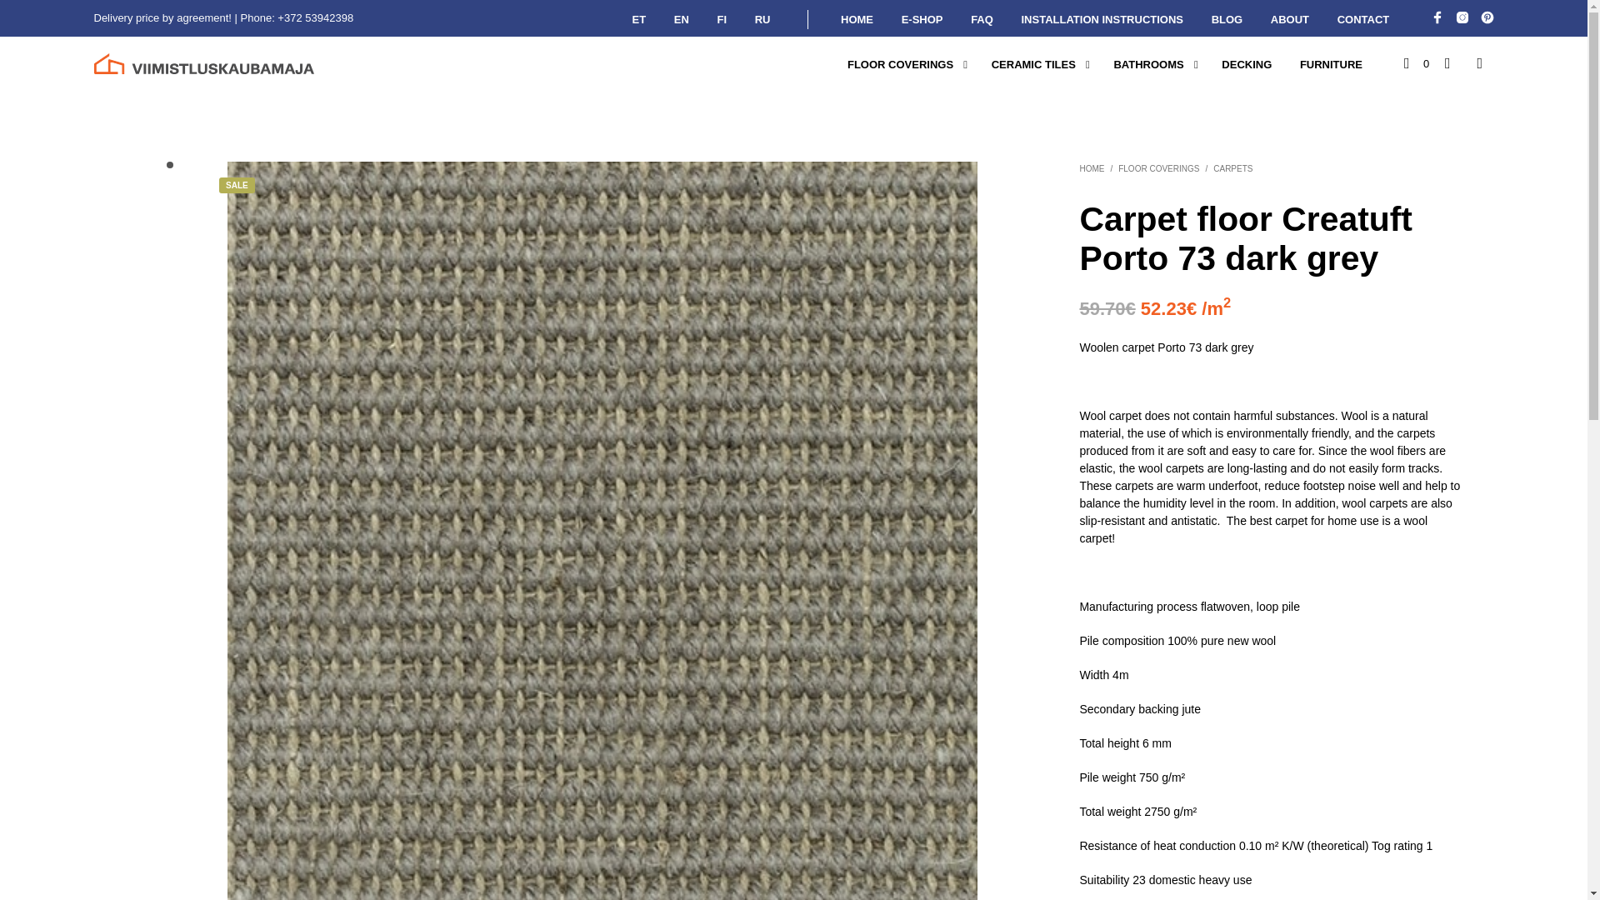 Image resolution: width=1600 pixels, height=900 pixels. What do you see at coordinates (1363, 20) in the screenshot?
I see `CONTACT` at bounding box center [1363, 20].